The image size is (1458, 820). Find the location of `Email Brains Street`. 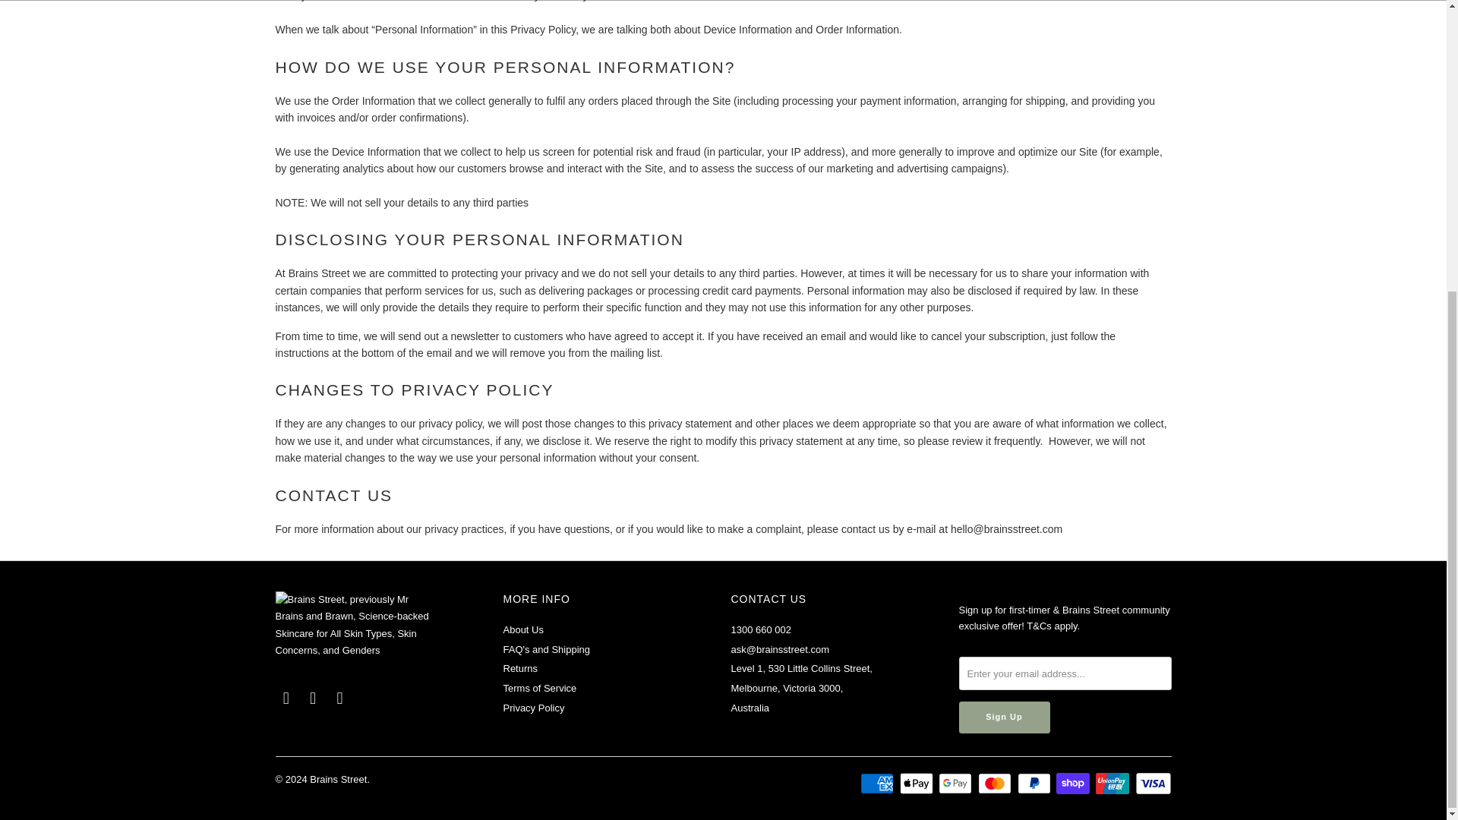

Email Brains Street is located at coordinates (340, 699).